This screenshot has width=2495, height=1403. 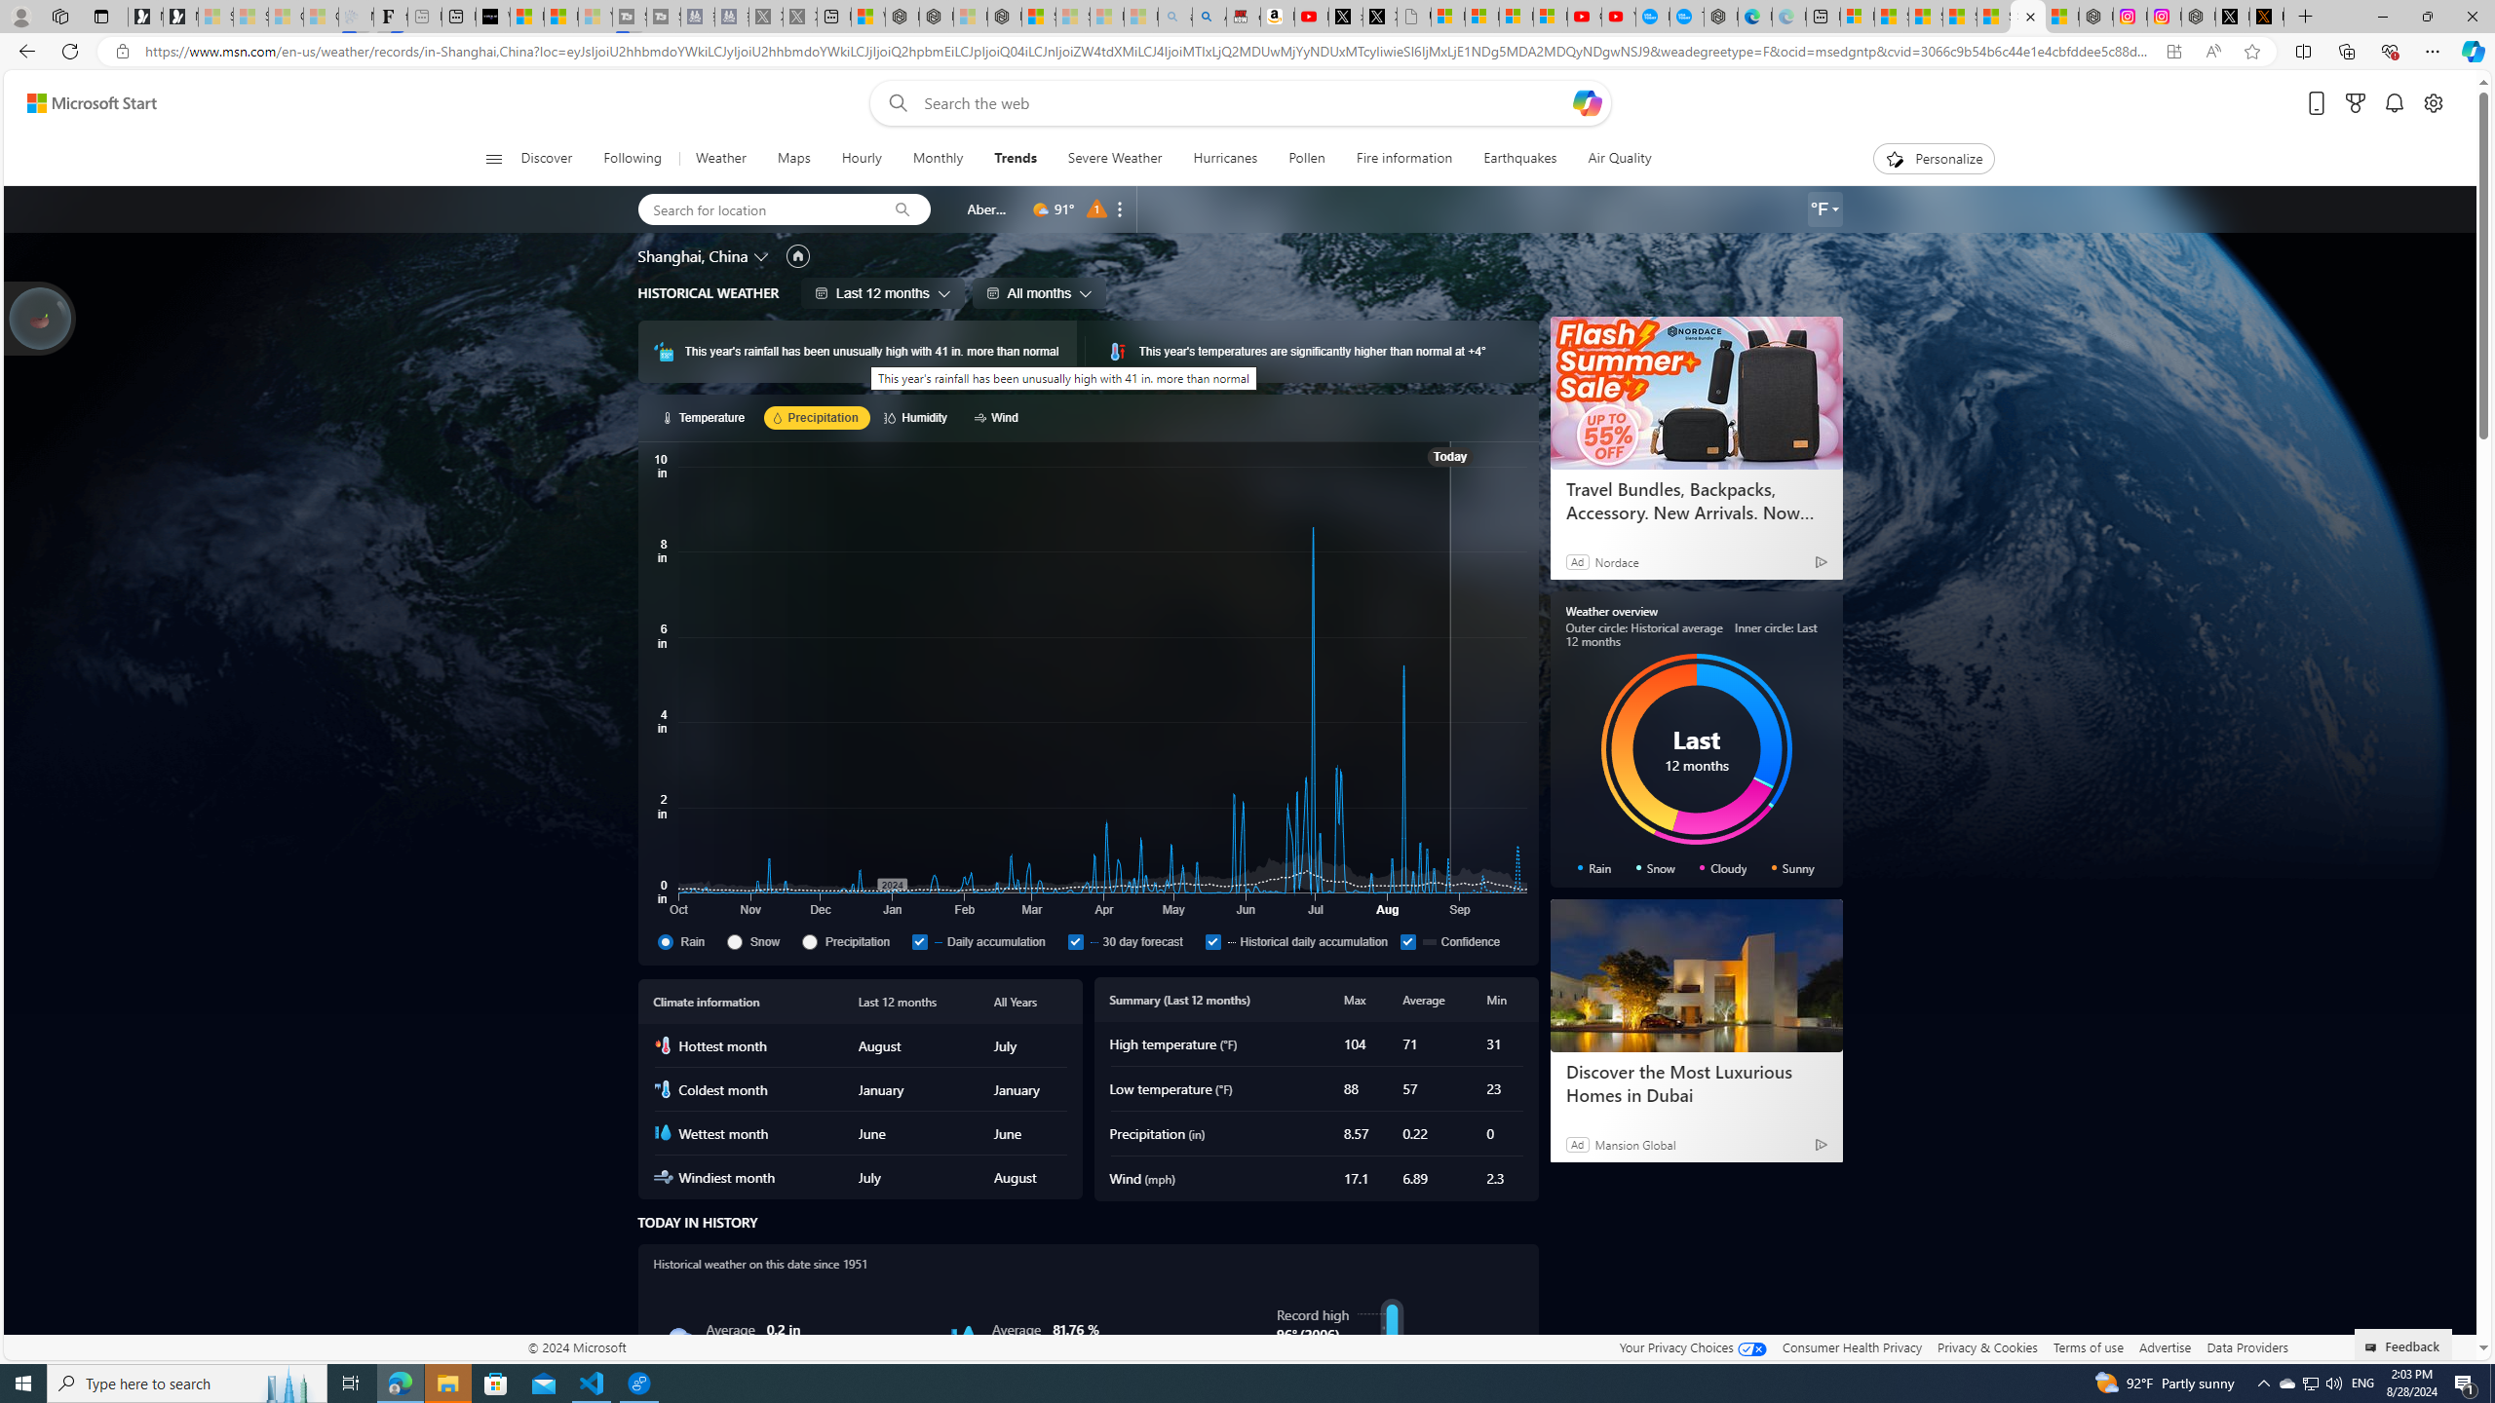 What do you see at coordinates (883, 292) in the screenshot?
I see `Last 12 months` at bounding box center [883, 292].